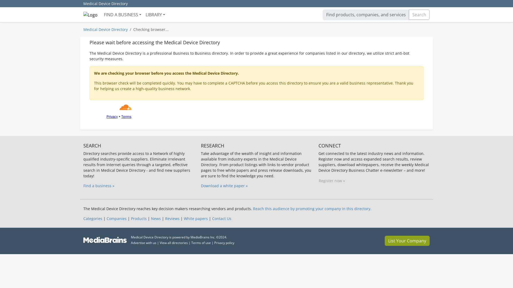 The height and width of the screenshot is (288, 513). I want to click on LIBRARY, so click(155, 14).